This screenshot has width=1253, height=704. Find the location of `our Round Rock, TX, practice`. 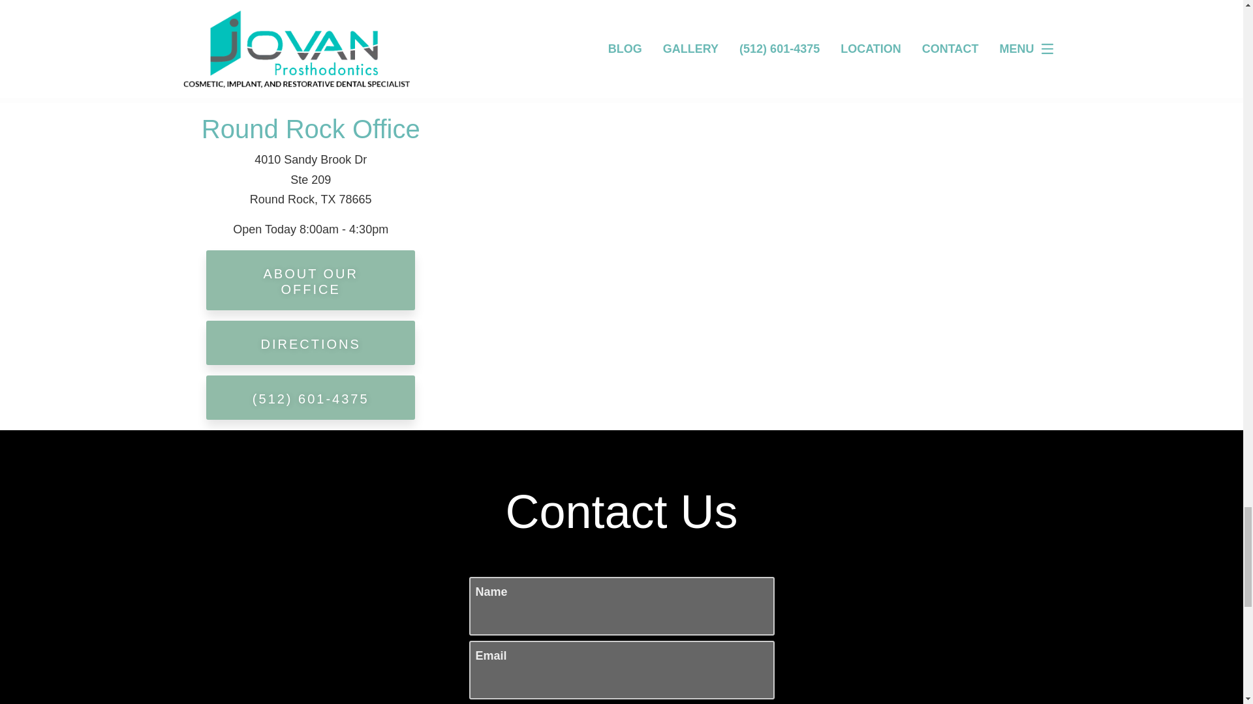

our Round Rock, TX, practice is located at coordinates (582, 35).